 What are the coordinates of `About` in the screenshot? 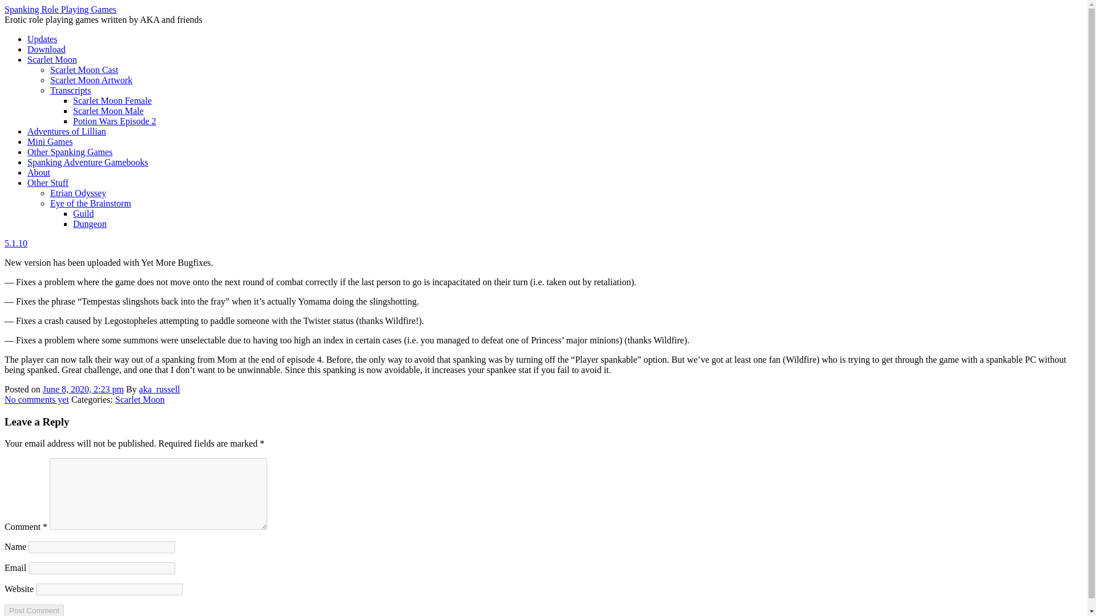 It's located at (39, 172).